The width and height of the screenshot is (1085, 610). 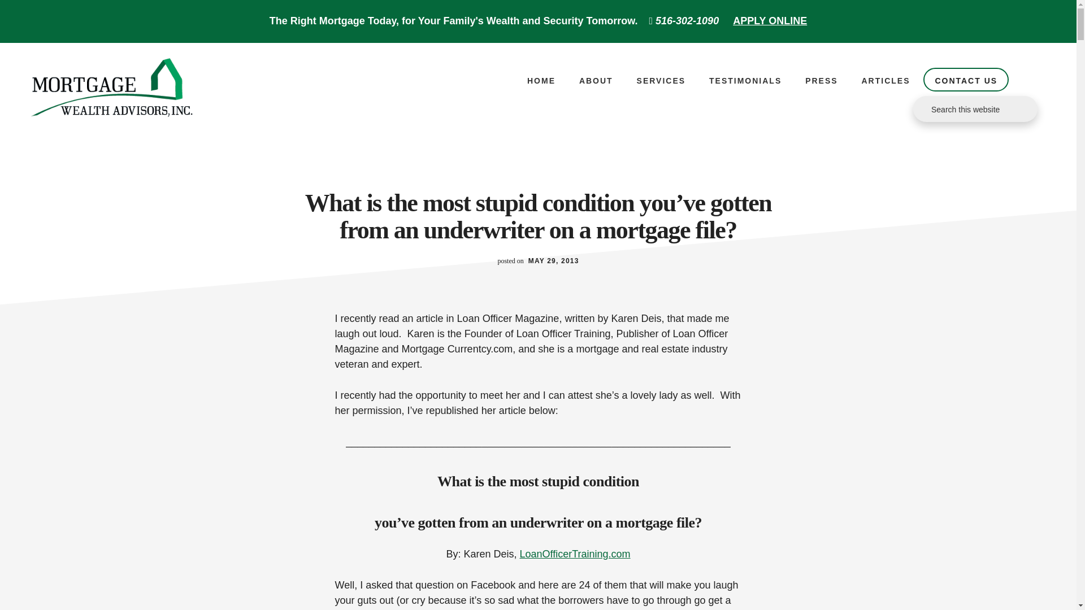 What do you see at coordinates (885, 80) in the screenshot?
I see `ARTICLES` at bounding box center [885, 80].